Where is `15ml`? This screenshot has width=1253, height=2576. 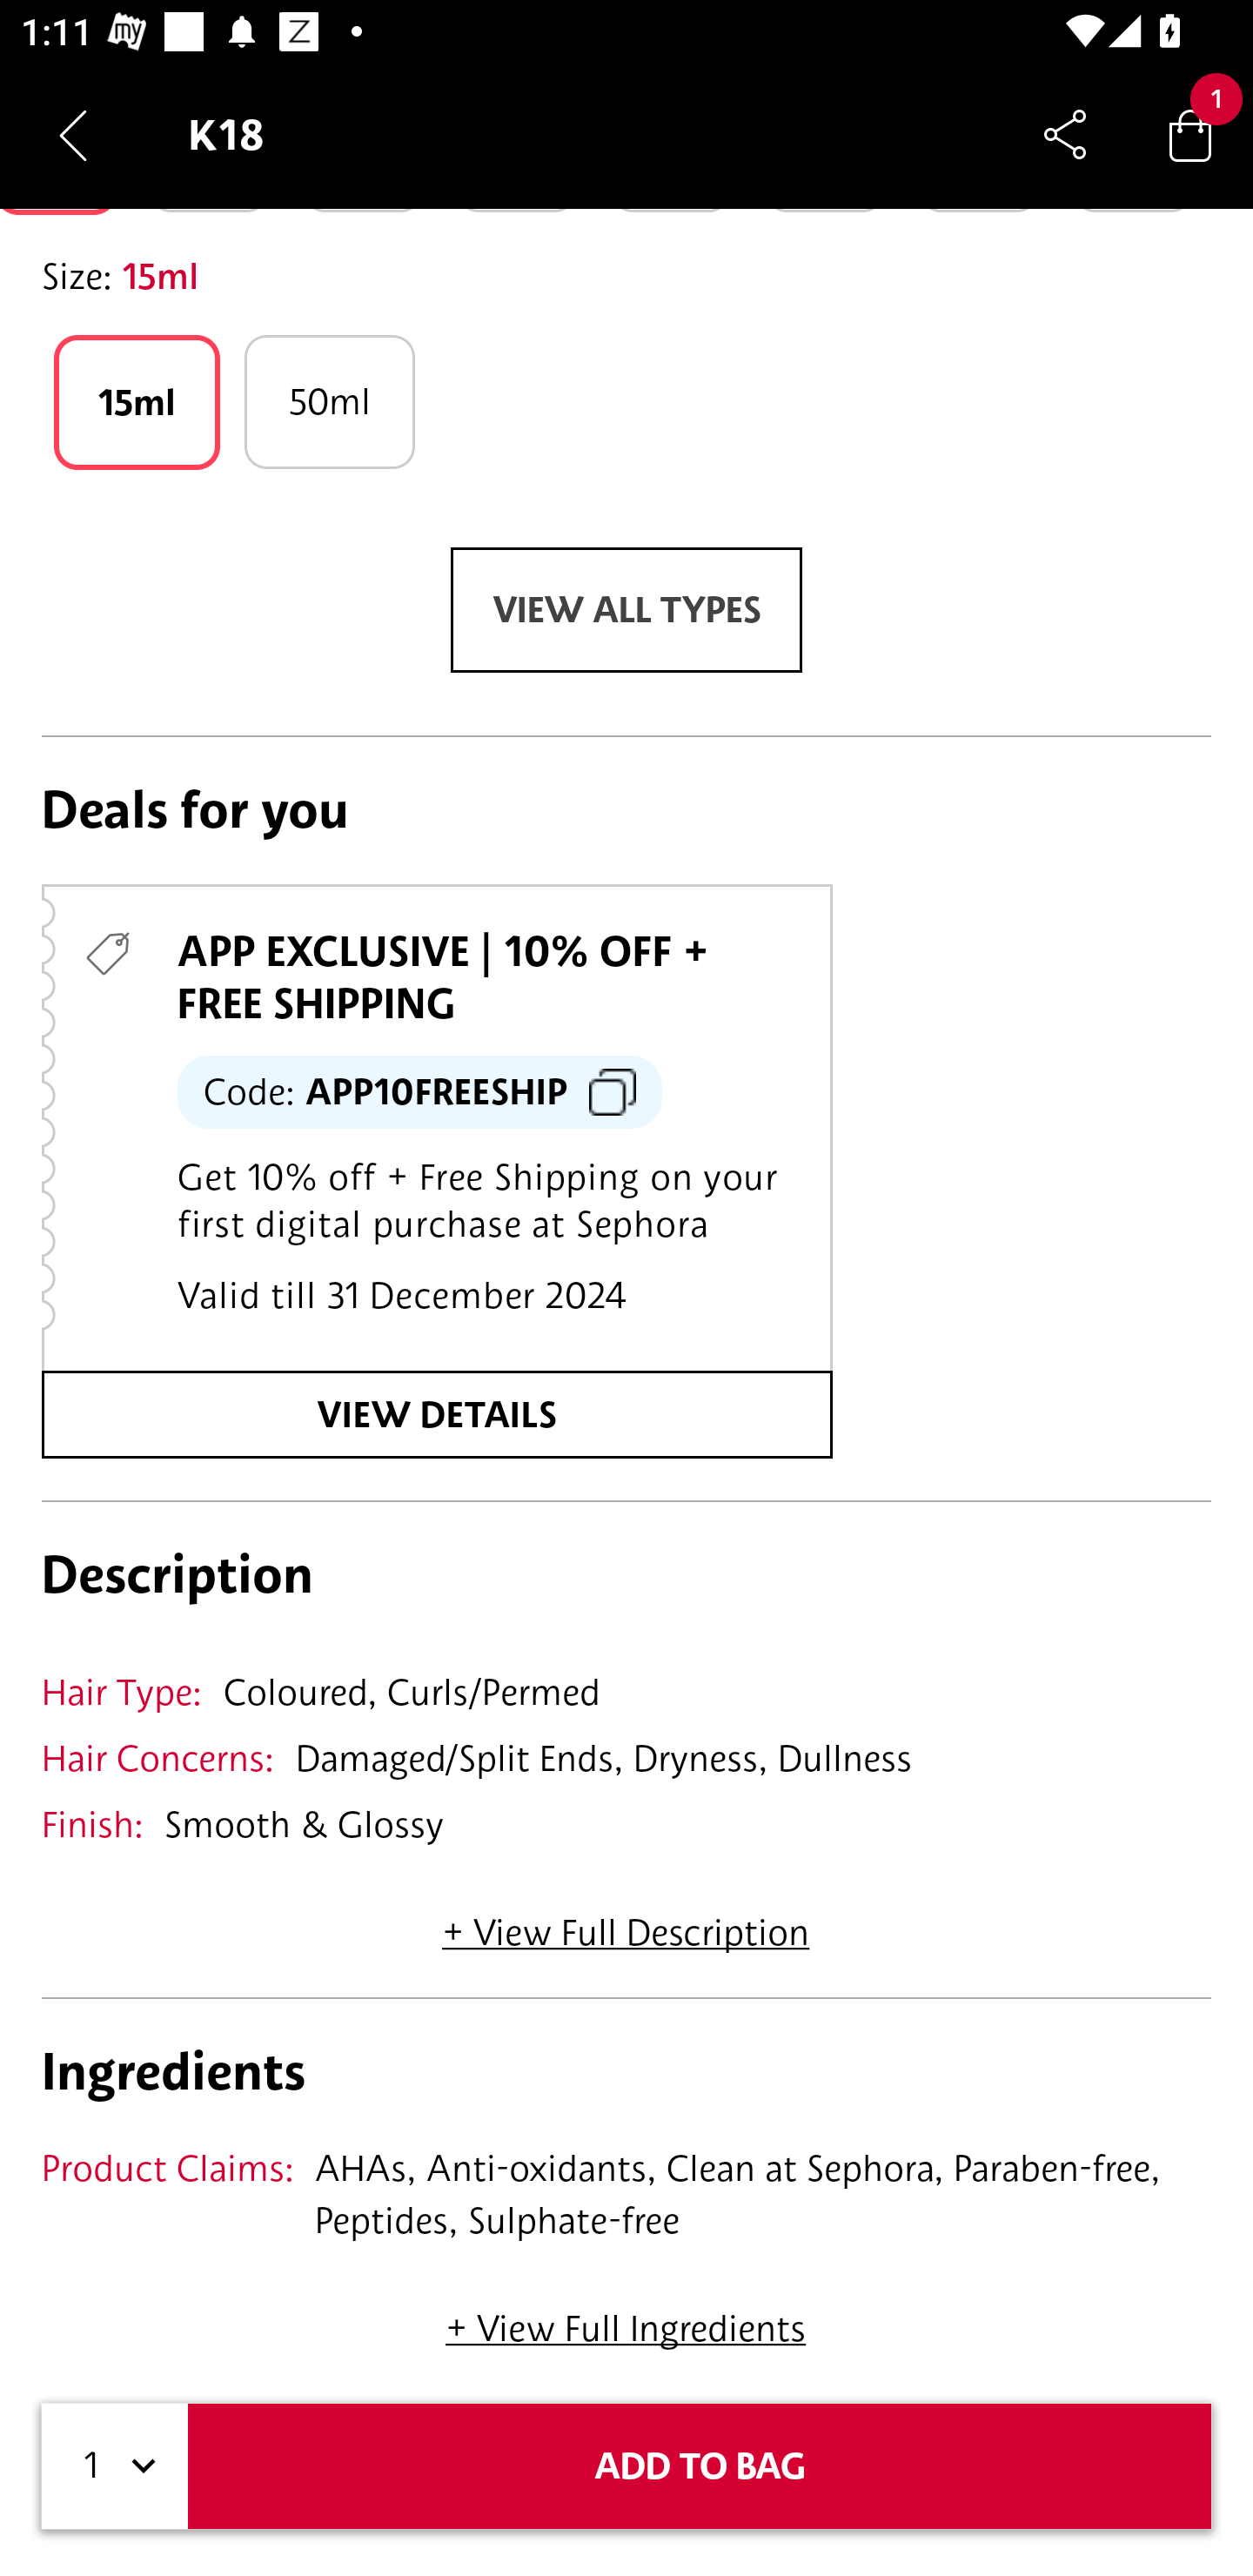 15ml is located at coordinates (137, 401).